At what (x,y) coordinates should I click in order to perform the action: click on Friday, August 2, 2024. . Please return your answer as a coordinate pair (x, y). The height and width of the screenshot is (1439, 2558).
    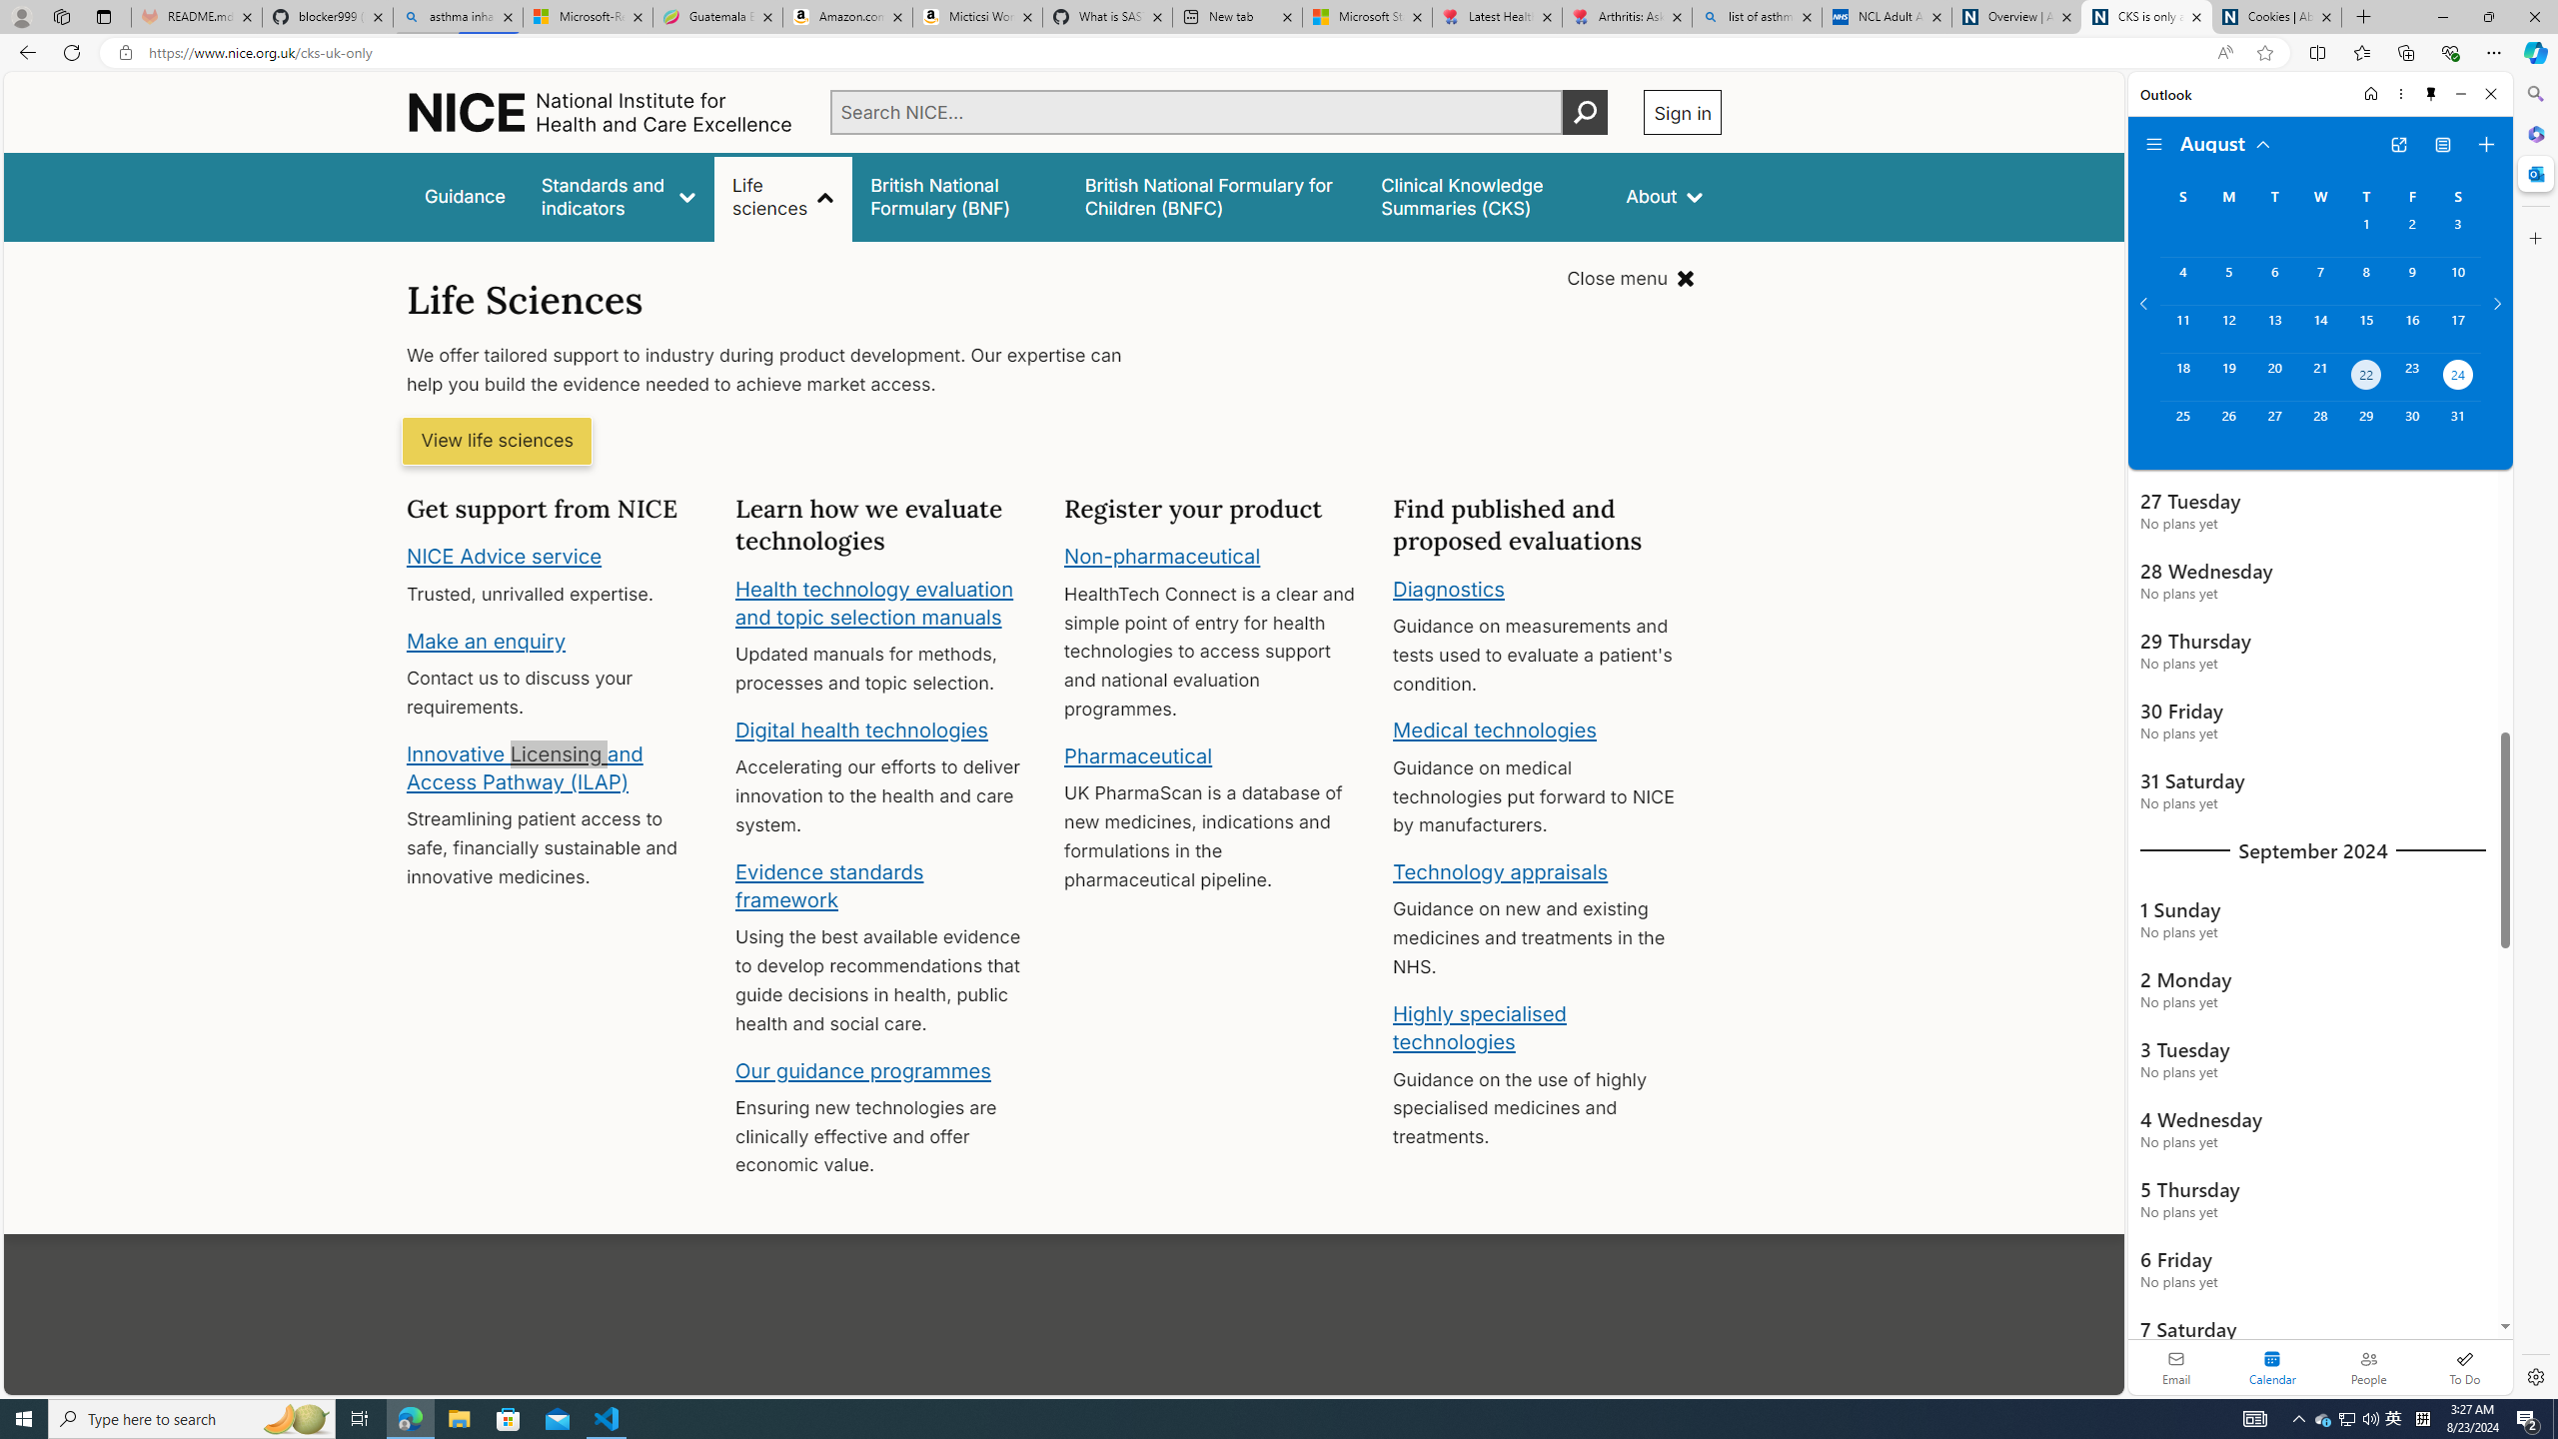
    Looking at the image, I should click on (2412, 233).